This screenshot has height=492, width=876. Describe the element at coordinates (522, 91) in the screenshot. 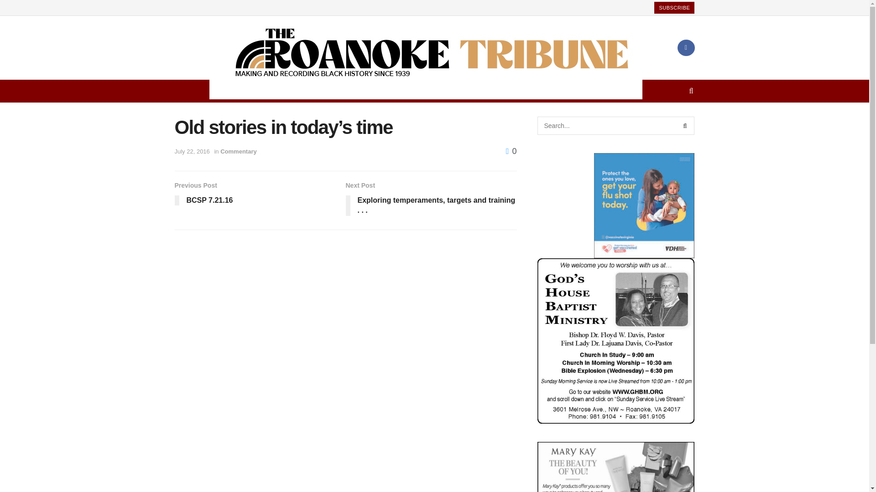

I see `Our History` at that location.